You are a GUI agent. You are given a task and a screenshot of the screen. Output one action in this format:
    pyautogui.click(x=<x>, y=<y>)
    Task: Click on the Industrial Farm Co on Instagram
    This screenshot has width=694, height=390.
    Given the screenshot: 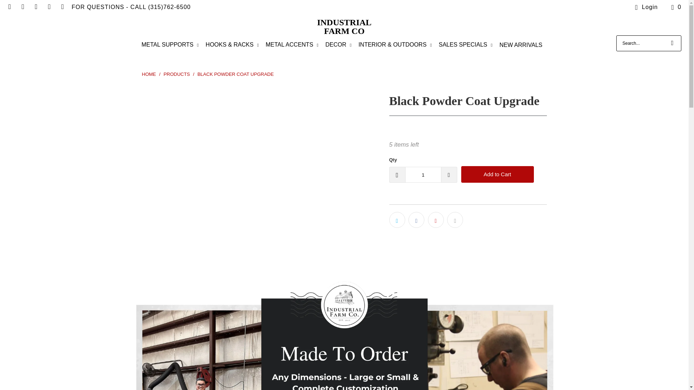 What is the action you would take?
    pyautogui.click(x=22, y=7)
    